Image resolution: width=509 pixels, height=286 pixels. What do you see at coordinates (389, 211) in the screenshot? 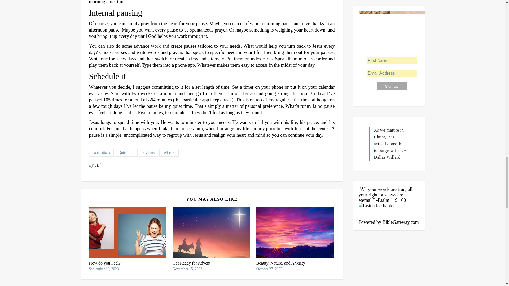
I see `Listen to chapter` at bounding box center [389, 211].